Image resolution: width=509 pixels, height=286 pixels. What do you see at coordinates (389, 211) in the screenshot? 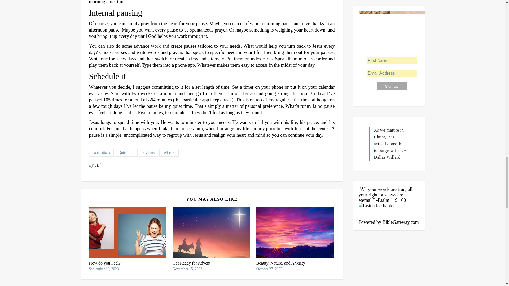
I see `Listen to chapter` at bounding box center [389, 211].